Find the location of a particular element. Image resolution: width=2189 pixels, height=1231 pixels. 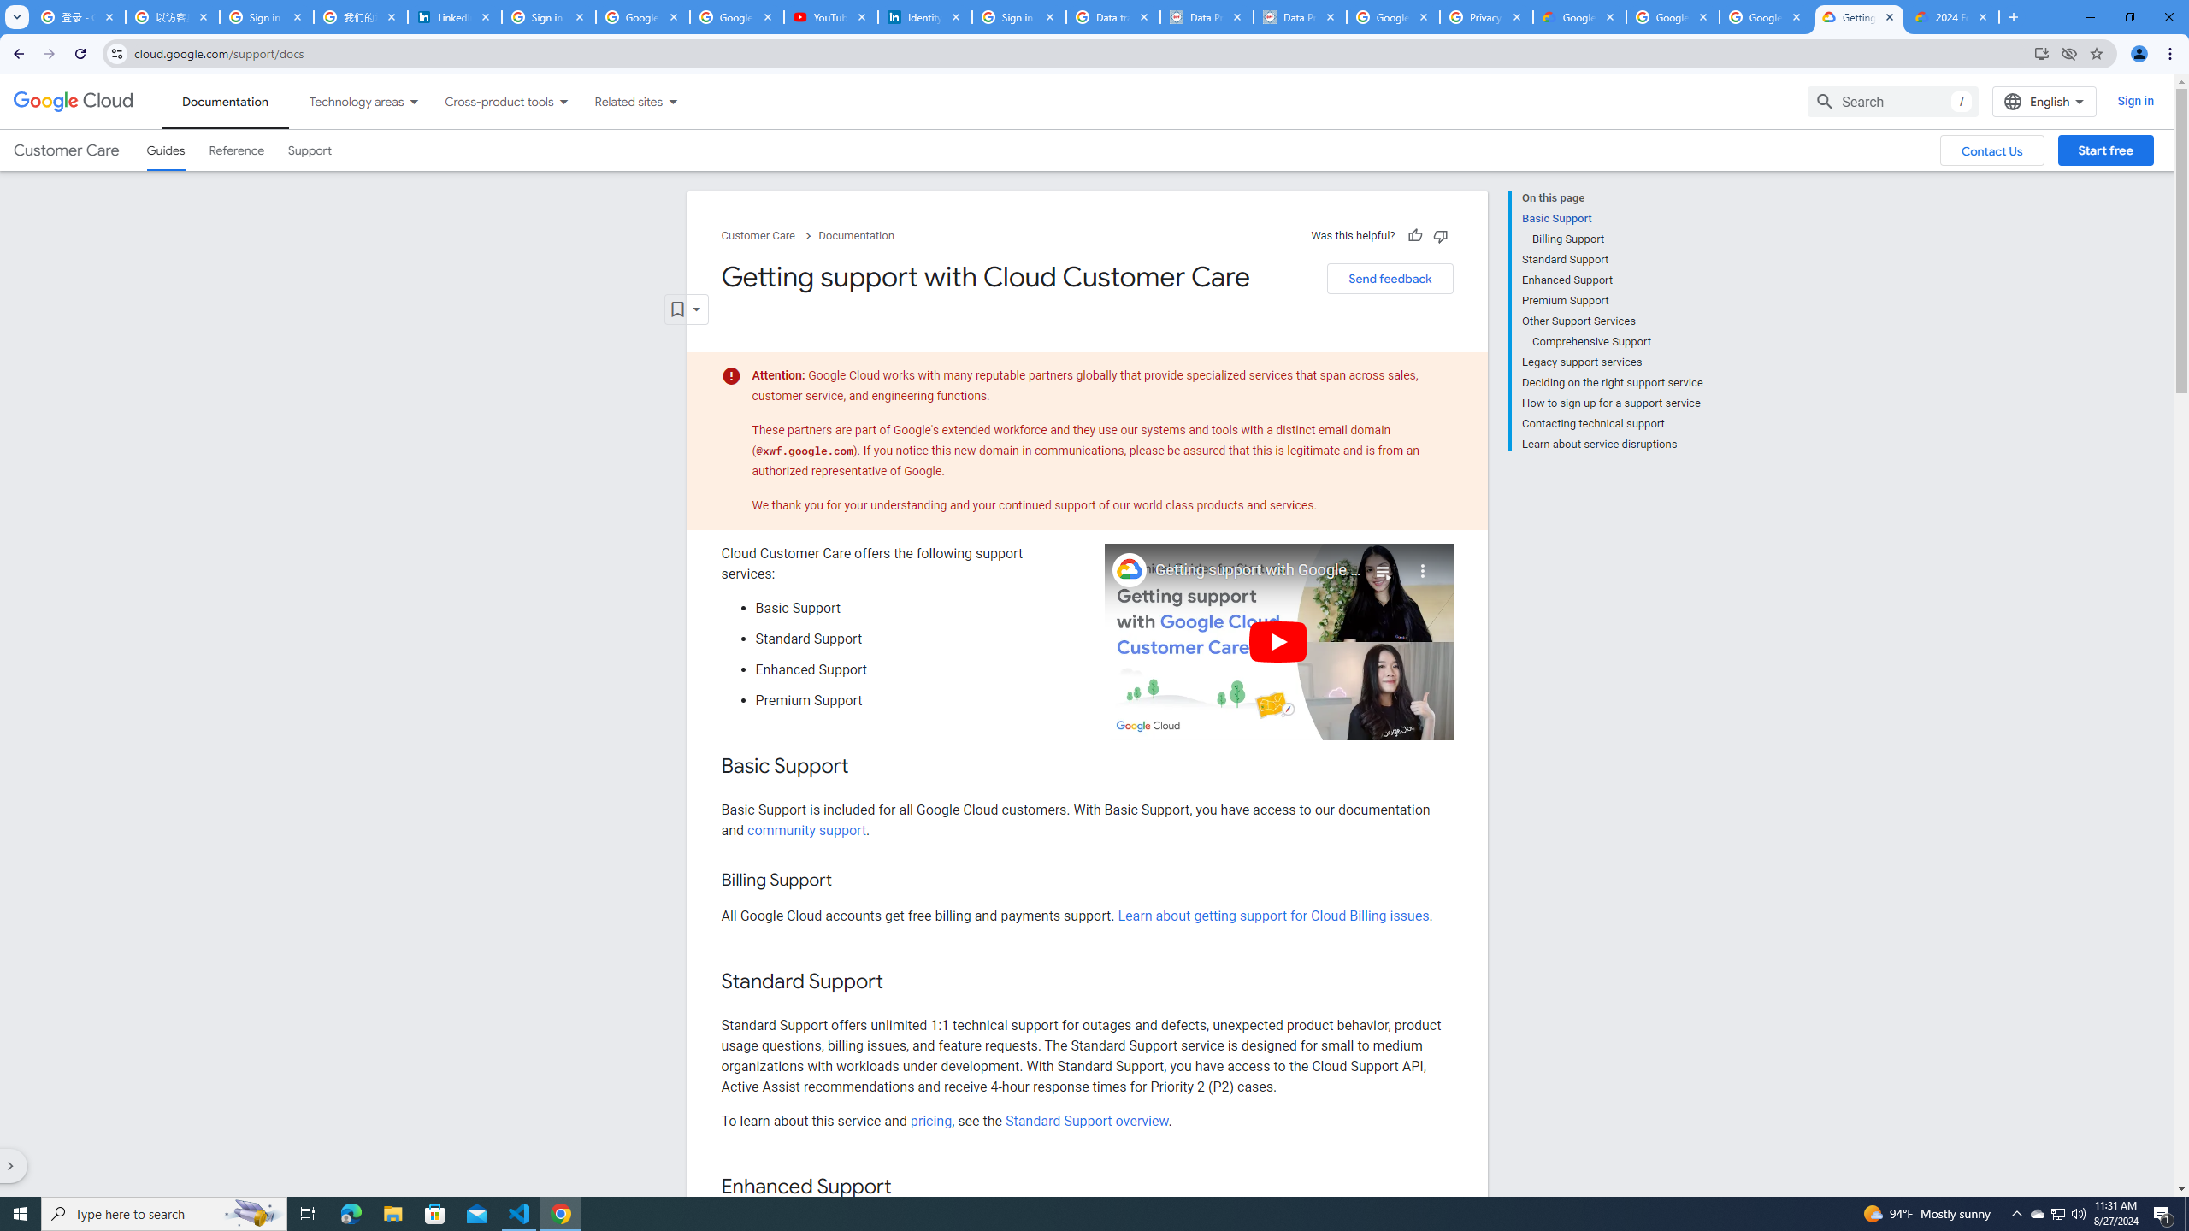

Send feedback is located at coordinates (1390, 279).